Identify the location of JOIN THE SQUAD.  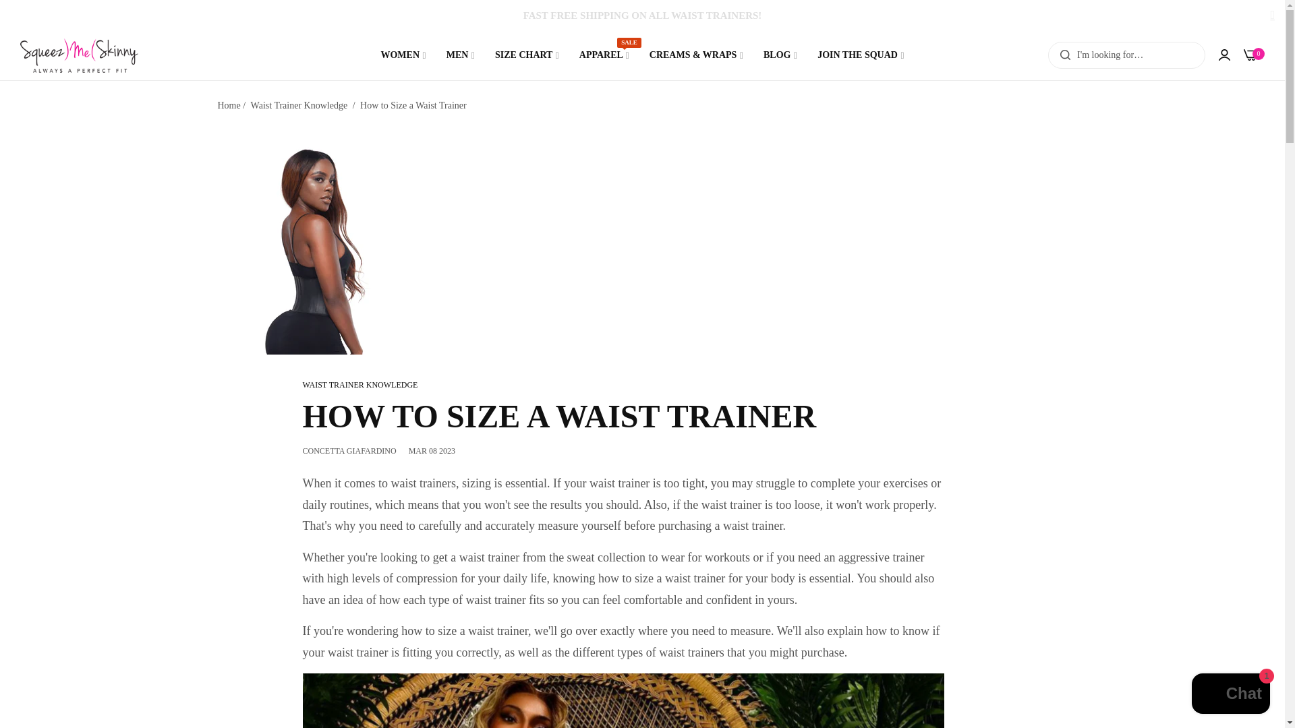
(1230, 695).